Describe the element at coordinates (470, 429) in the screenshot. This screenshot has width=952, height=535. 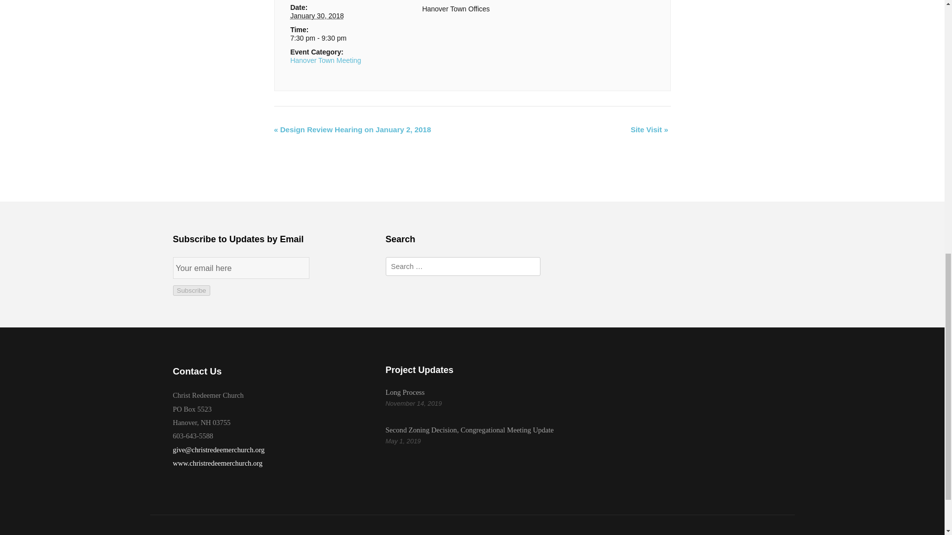
I see `Second Zoning Decision, Congregational Meeting Update` at that location.